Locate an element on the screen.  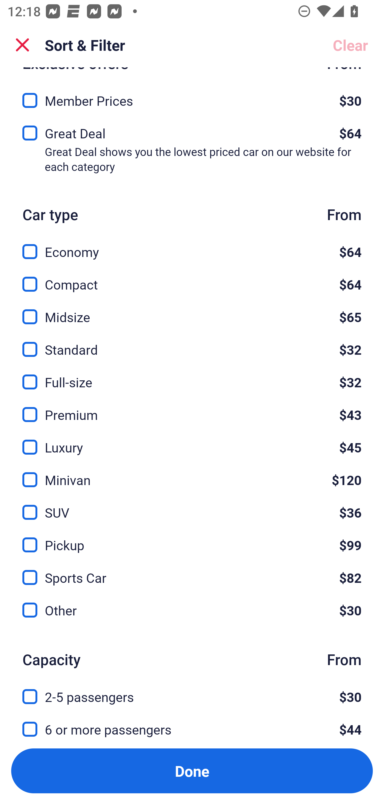
Pickup, $99 Pickup $99 is located at coordinates (192, 539).